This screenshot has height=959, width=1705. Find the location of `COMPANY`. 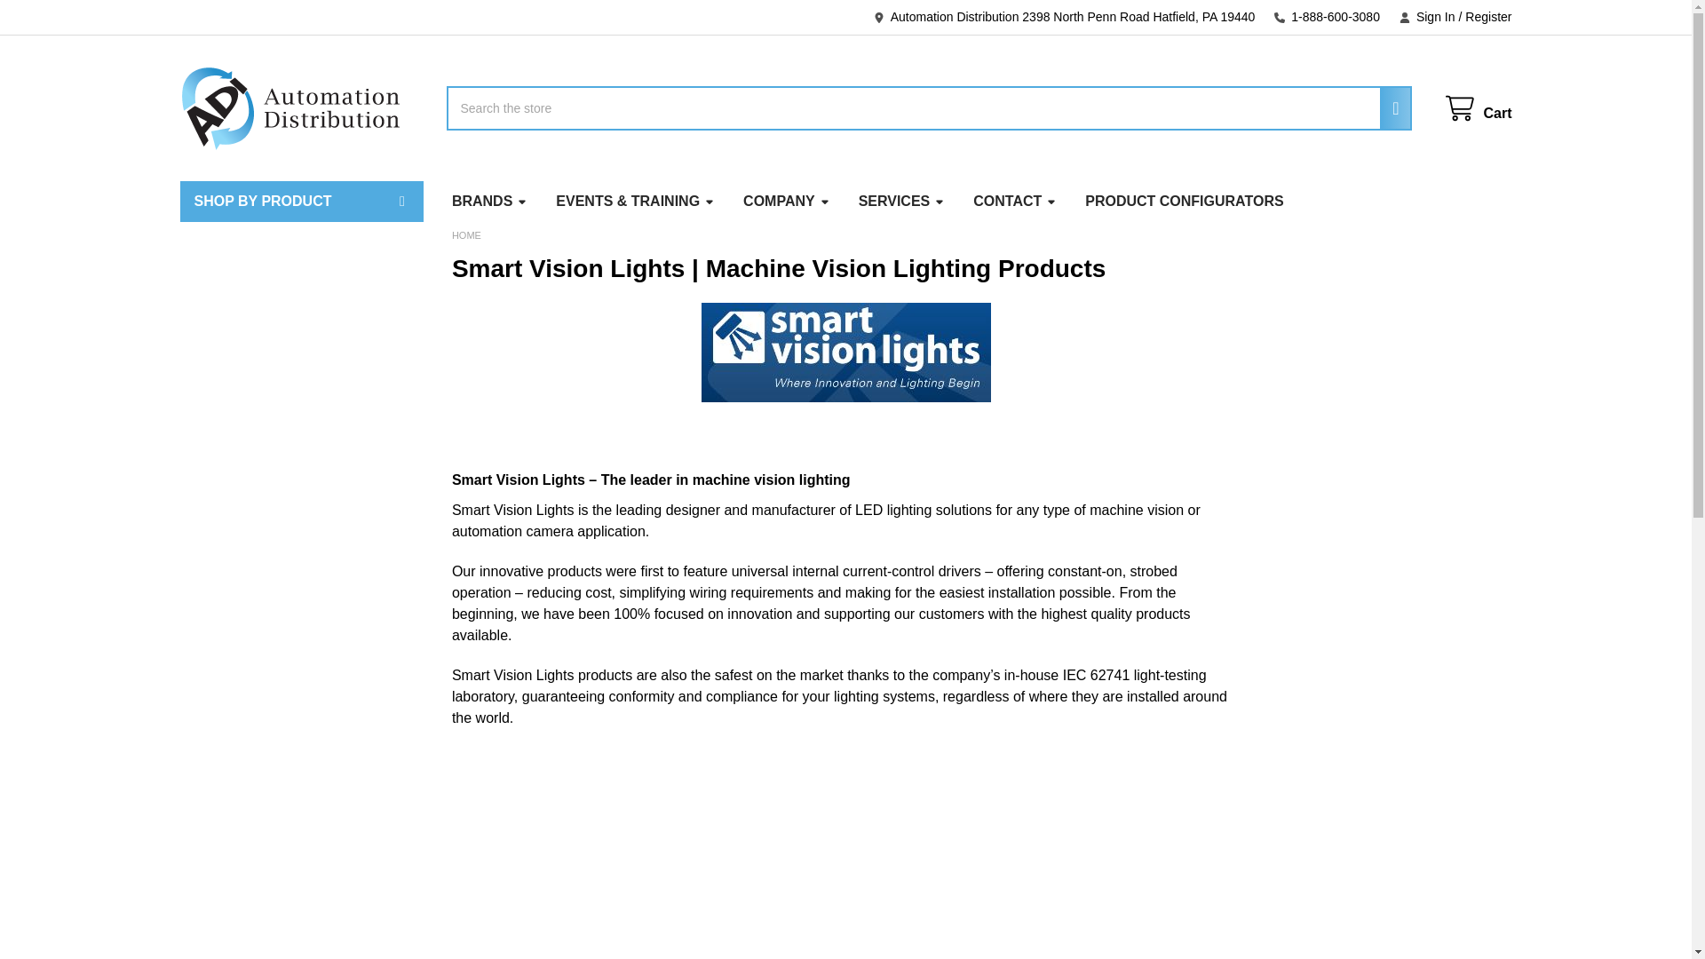

COMPANY is located at coordinates (787, 201).